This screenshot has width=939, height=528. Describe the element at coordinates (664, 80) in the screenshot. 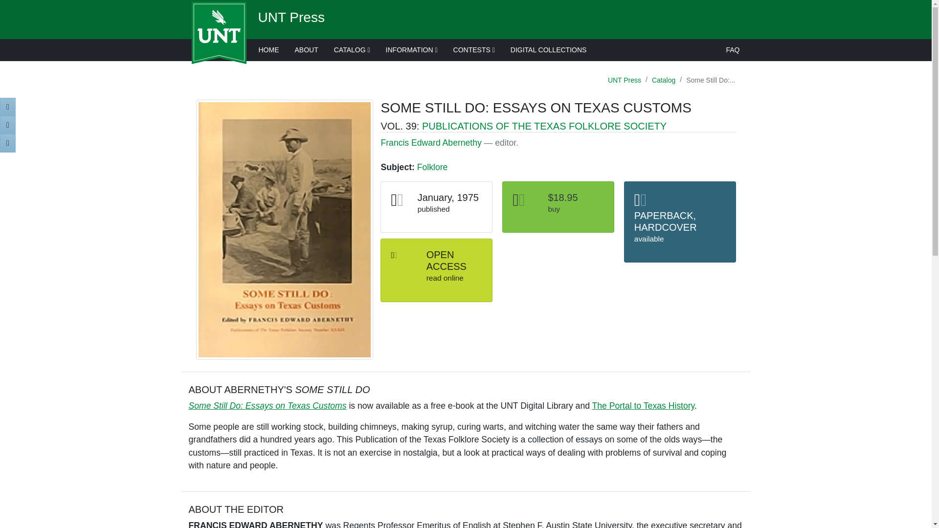

I see `Catalog` at that location.